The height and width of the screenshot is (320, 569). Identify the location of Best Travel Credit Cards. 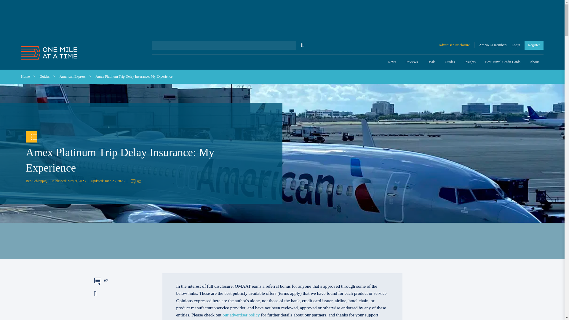
(503, 62).